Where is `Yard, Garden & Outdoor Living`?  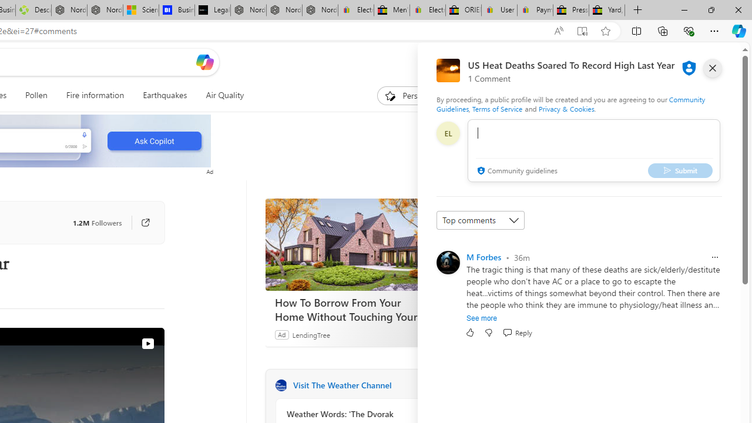 Yard, Garden & Outdoor Living is located at coordinates (607, 11).